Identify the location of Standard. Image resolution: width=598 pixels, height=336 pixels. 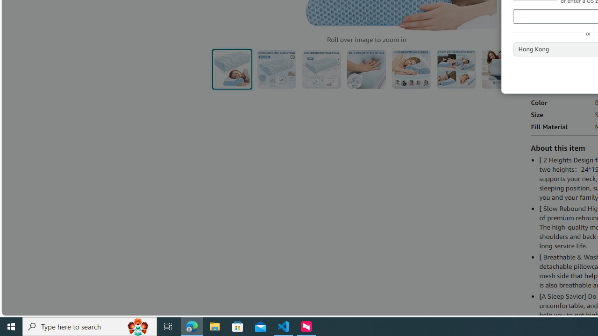
(550, 57).